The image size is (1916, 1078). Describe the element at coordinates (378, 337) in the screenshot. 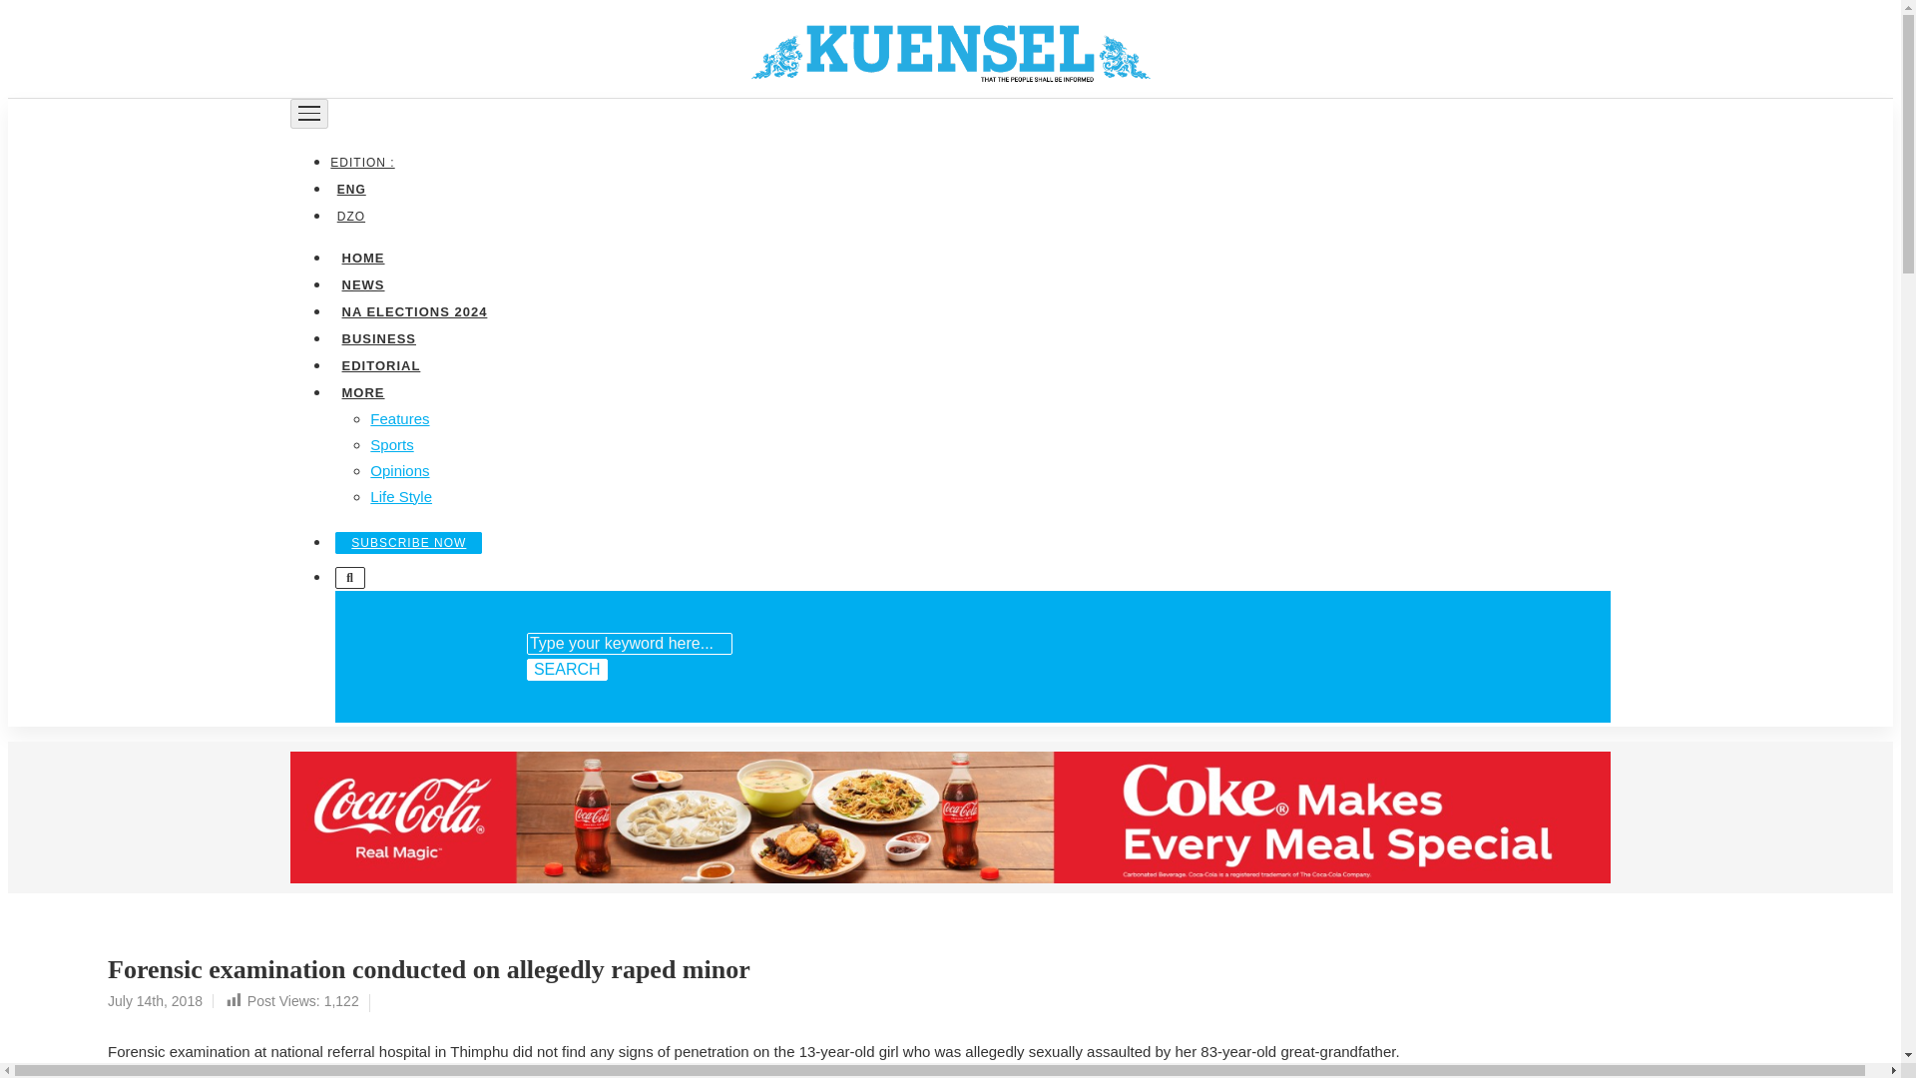

I see `BUSINESS` at that location.